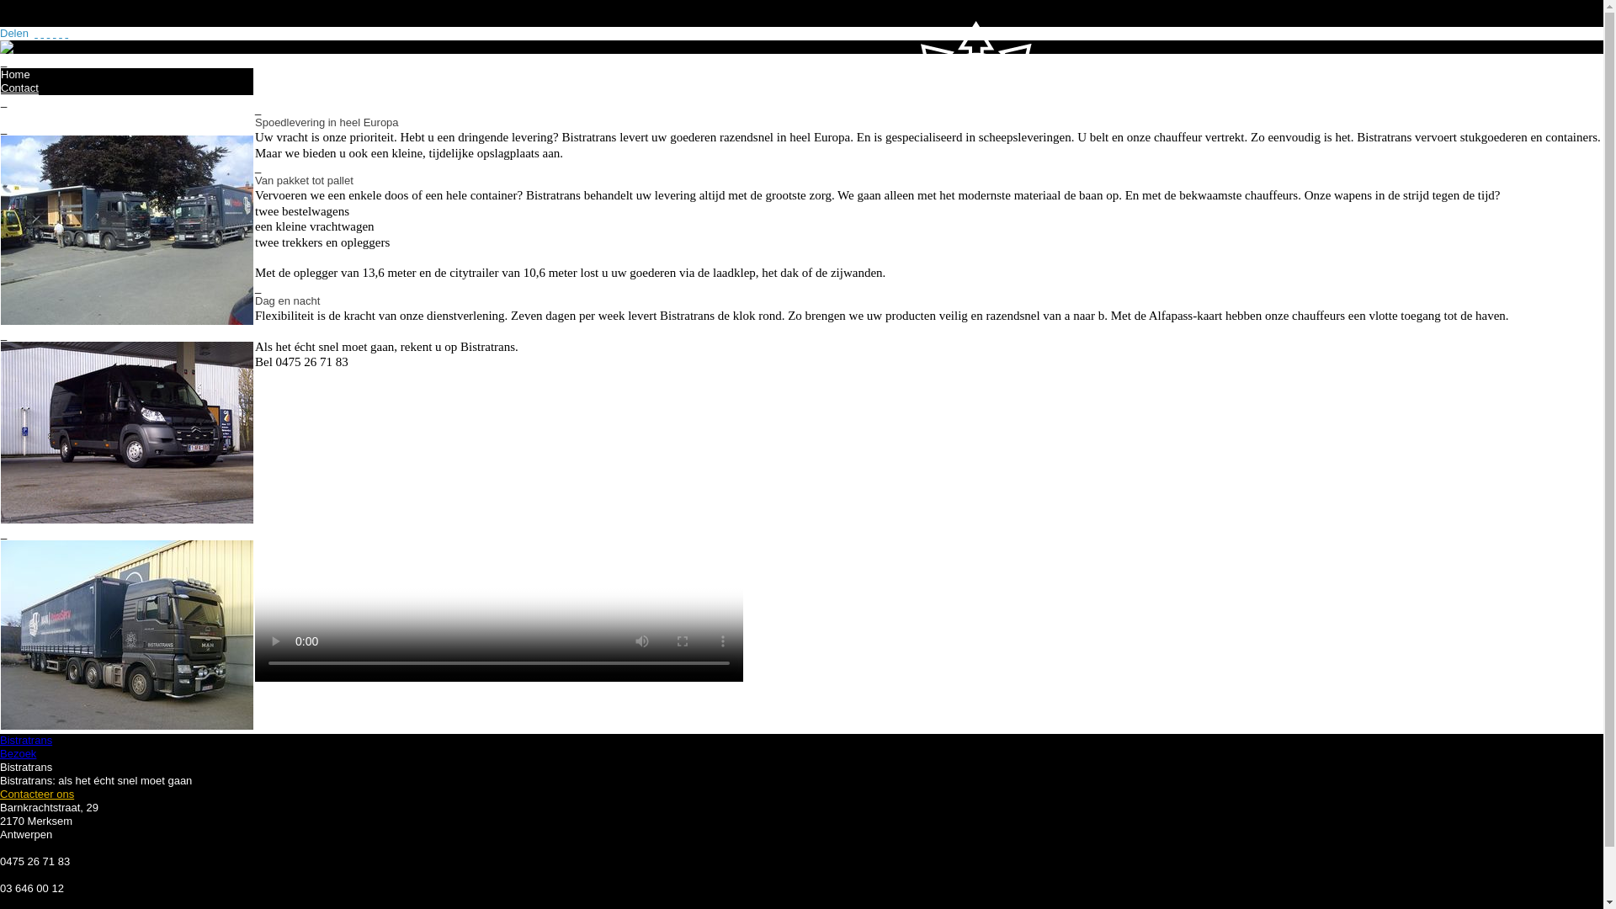 The height and width of the screenshot is (909, 1616). What do you see at coordinates (55, 34) in the screenshot?
I see `Op twitter posten` at bounding box center [55, 34].